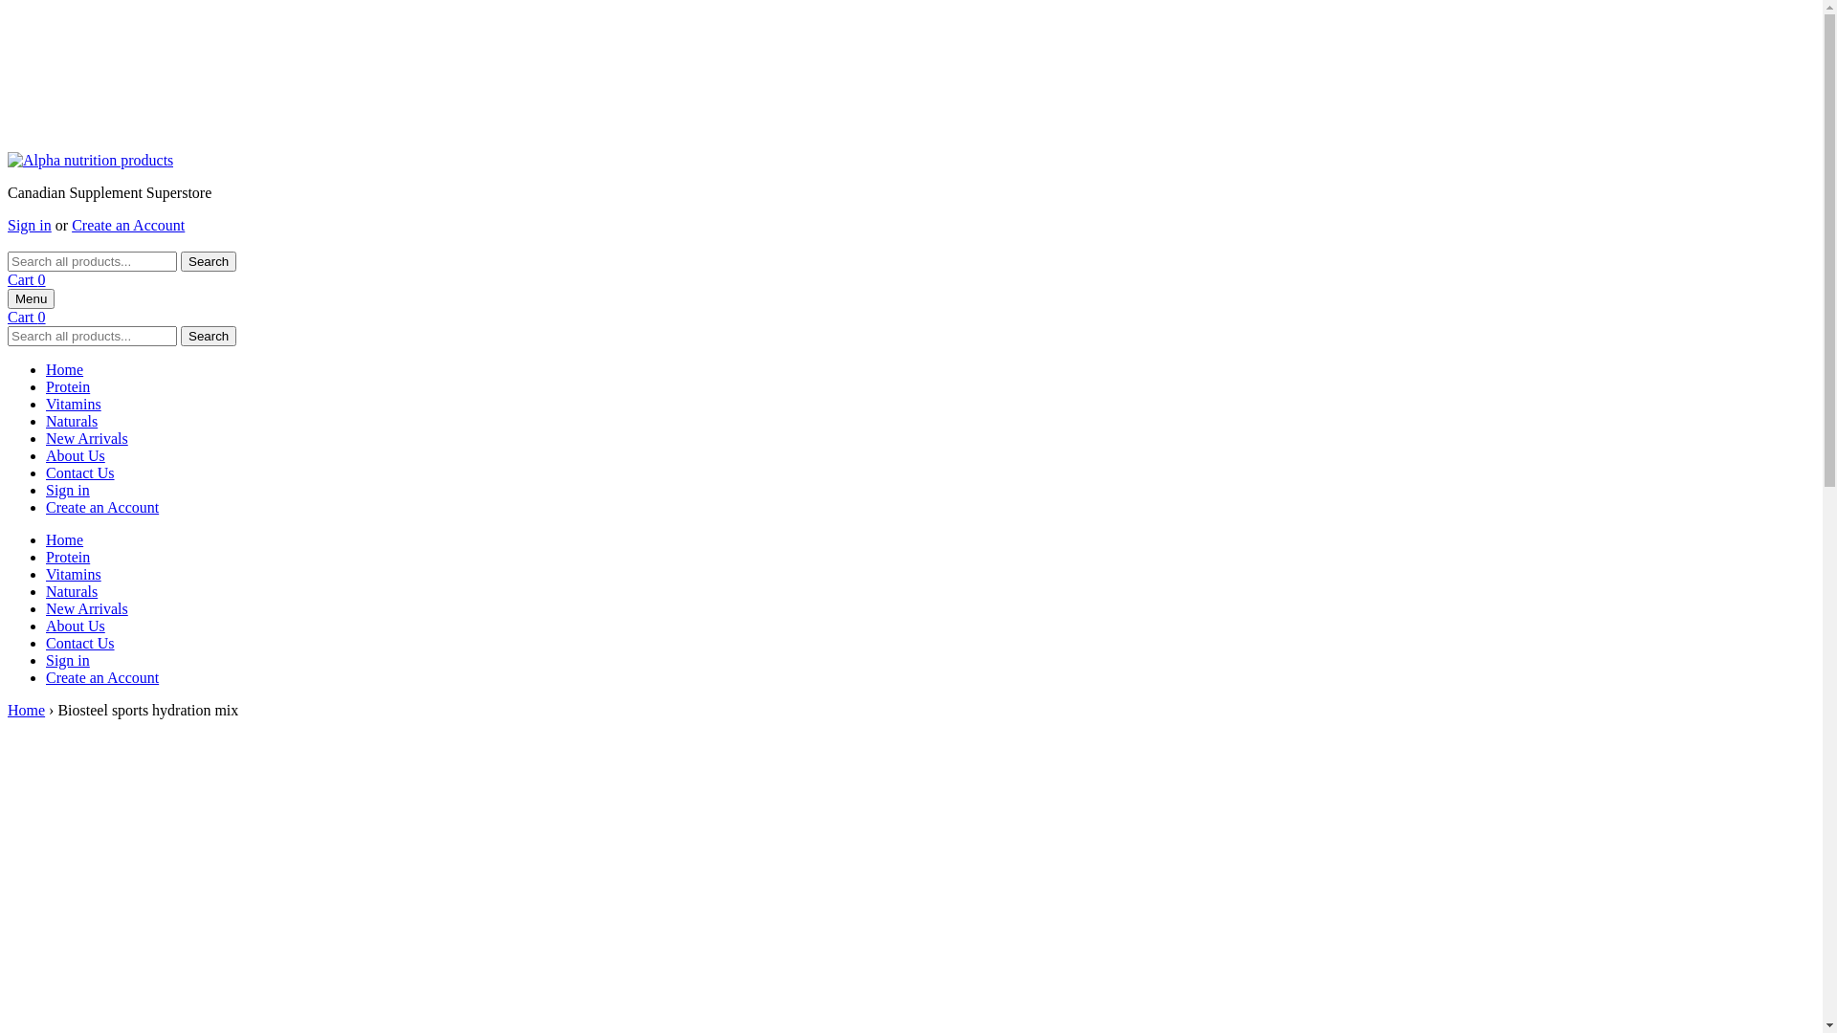 Image resolution: width=1837 pixels, height=1033 pixels. I want to click on About Us, so click(76, 455).